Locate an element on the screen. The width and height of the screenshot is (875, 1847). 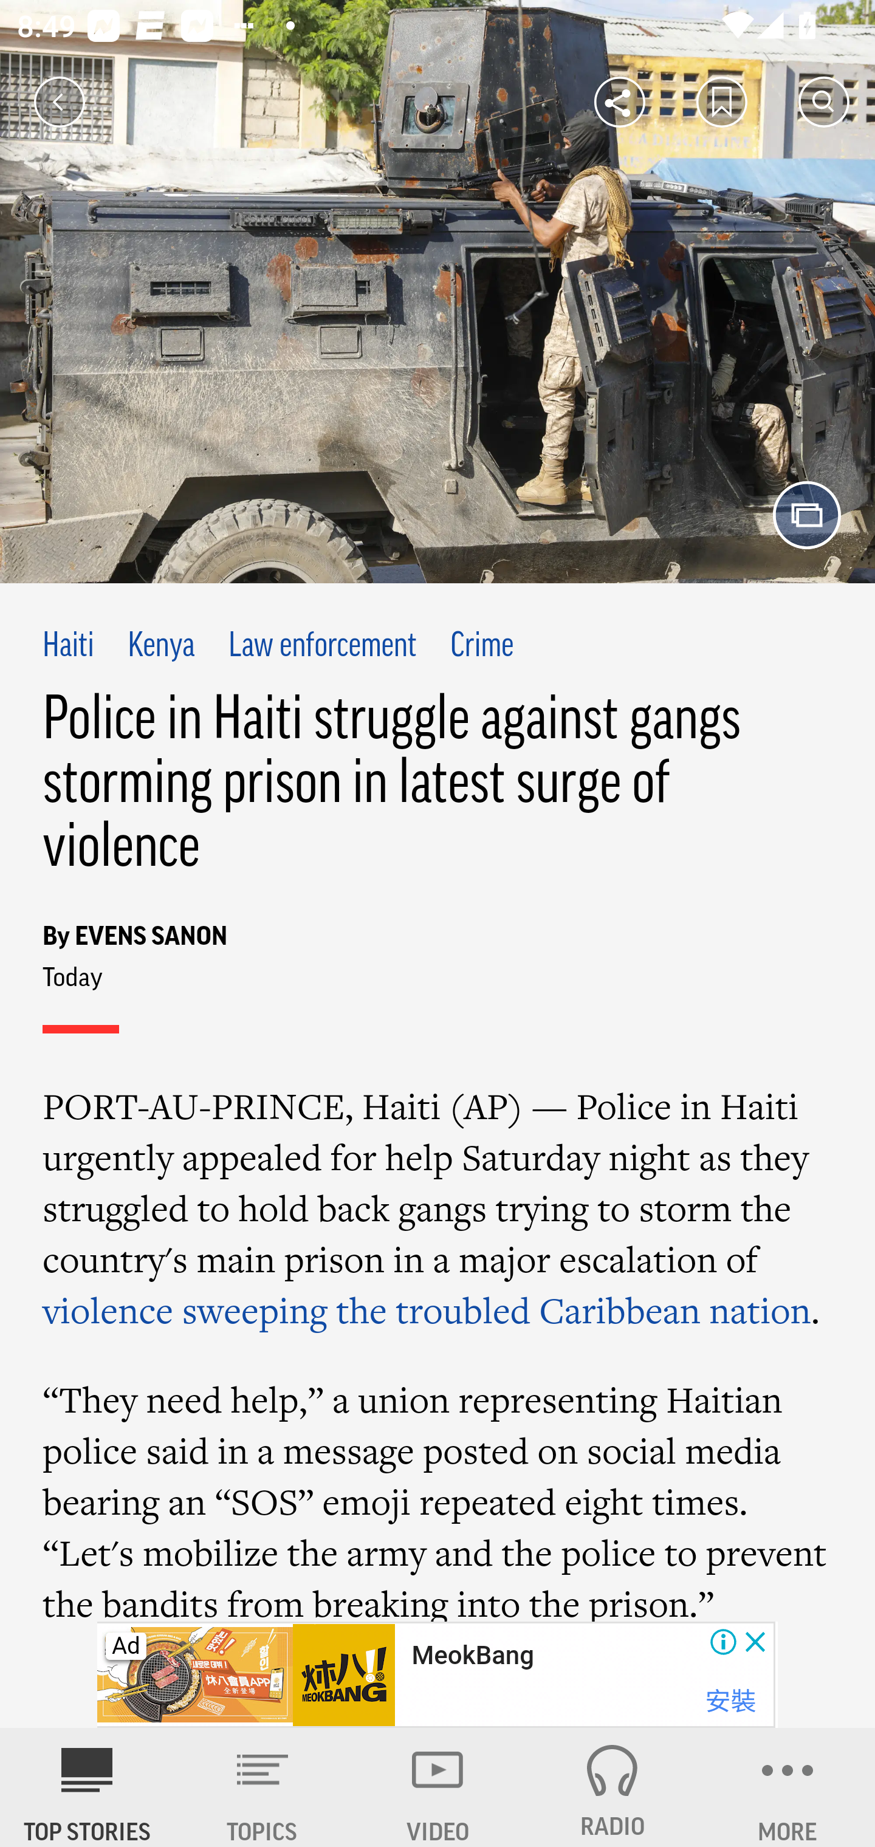
VIDEO is located at coordinates (437, 1787).